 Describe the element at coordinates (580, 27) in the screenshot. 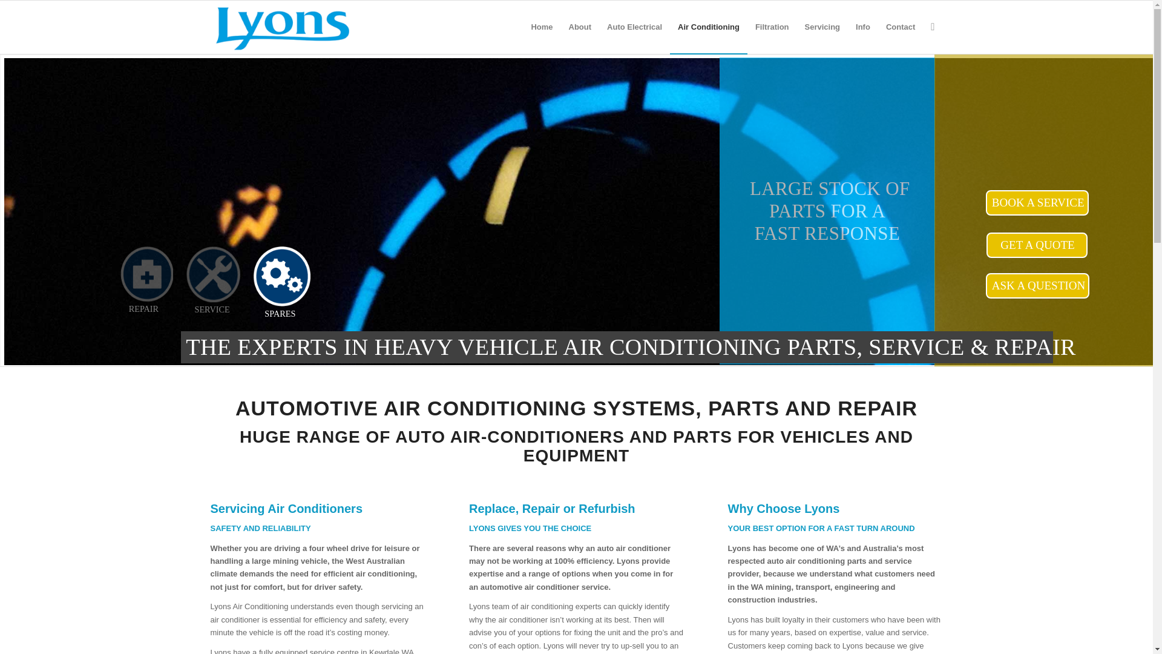

I see `About` at that location.